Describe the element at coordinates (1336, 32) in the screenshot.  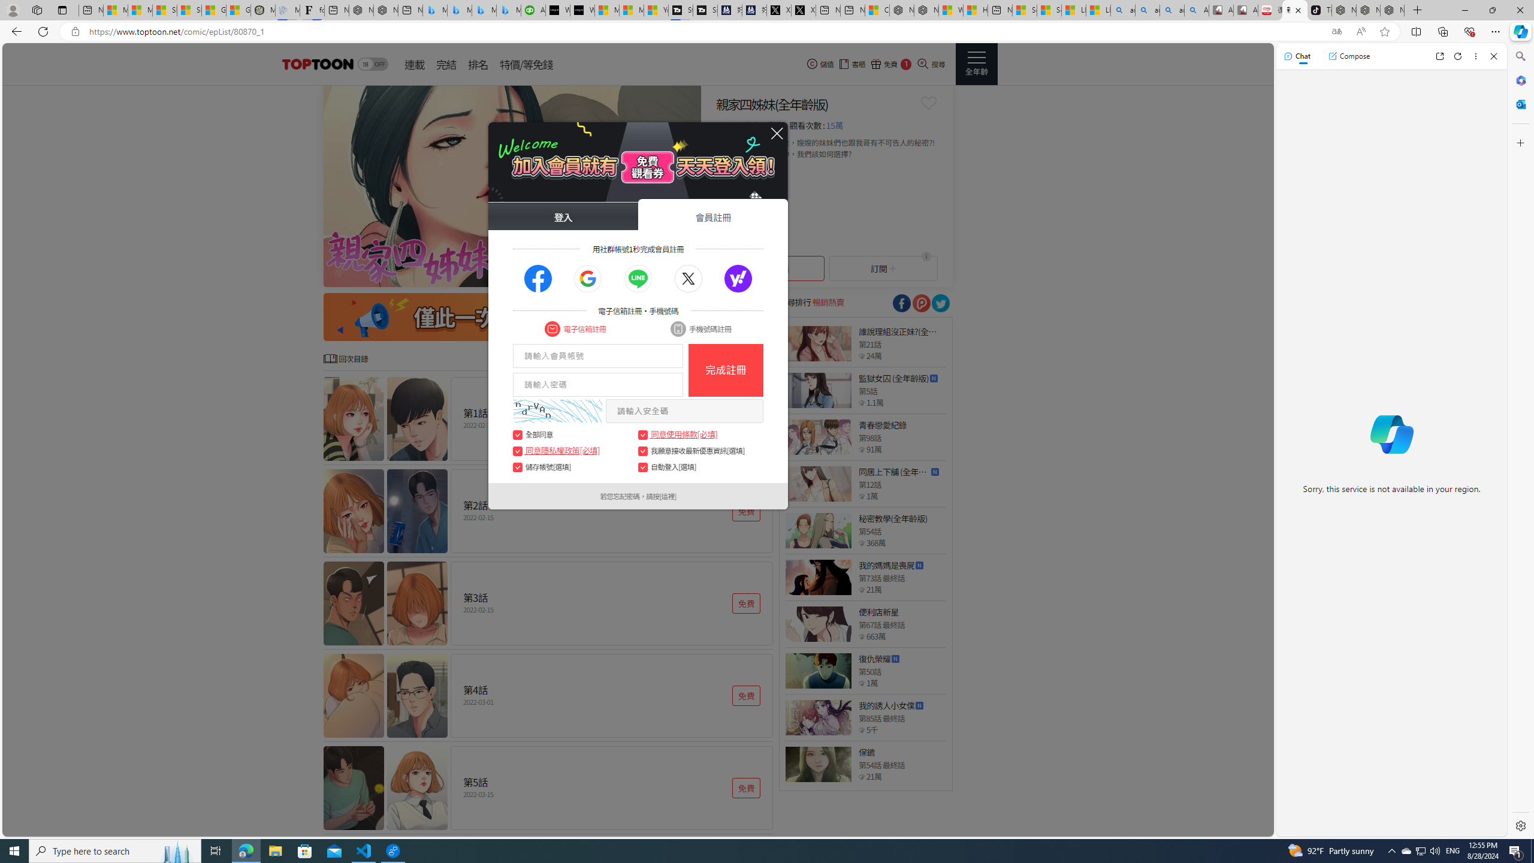
I see `Show translate options` at that location.